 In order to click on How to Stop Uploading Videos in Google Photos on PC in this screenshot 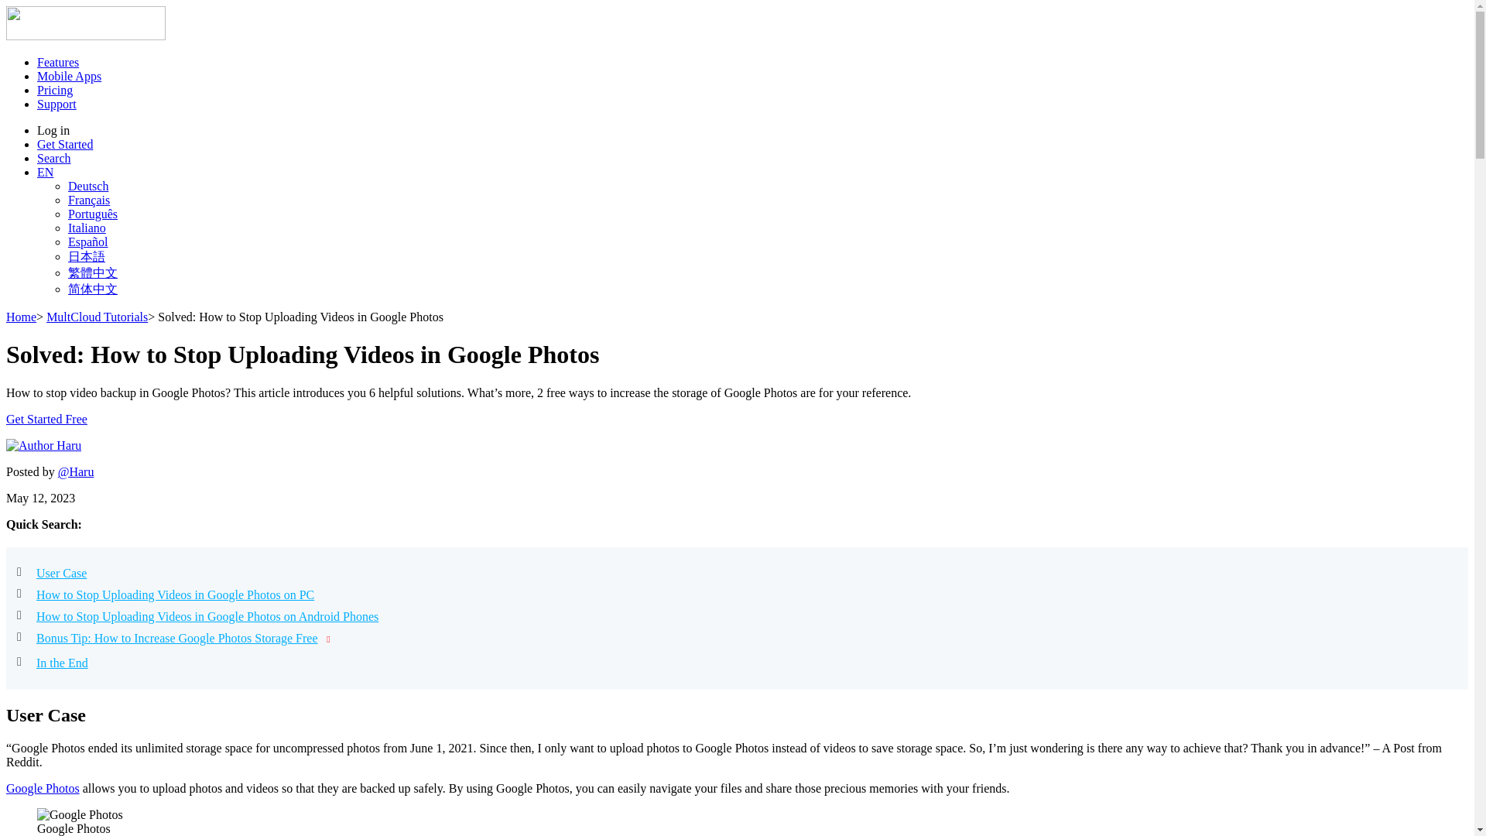, I will do `click(175, 594)`.